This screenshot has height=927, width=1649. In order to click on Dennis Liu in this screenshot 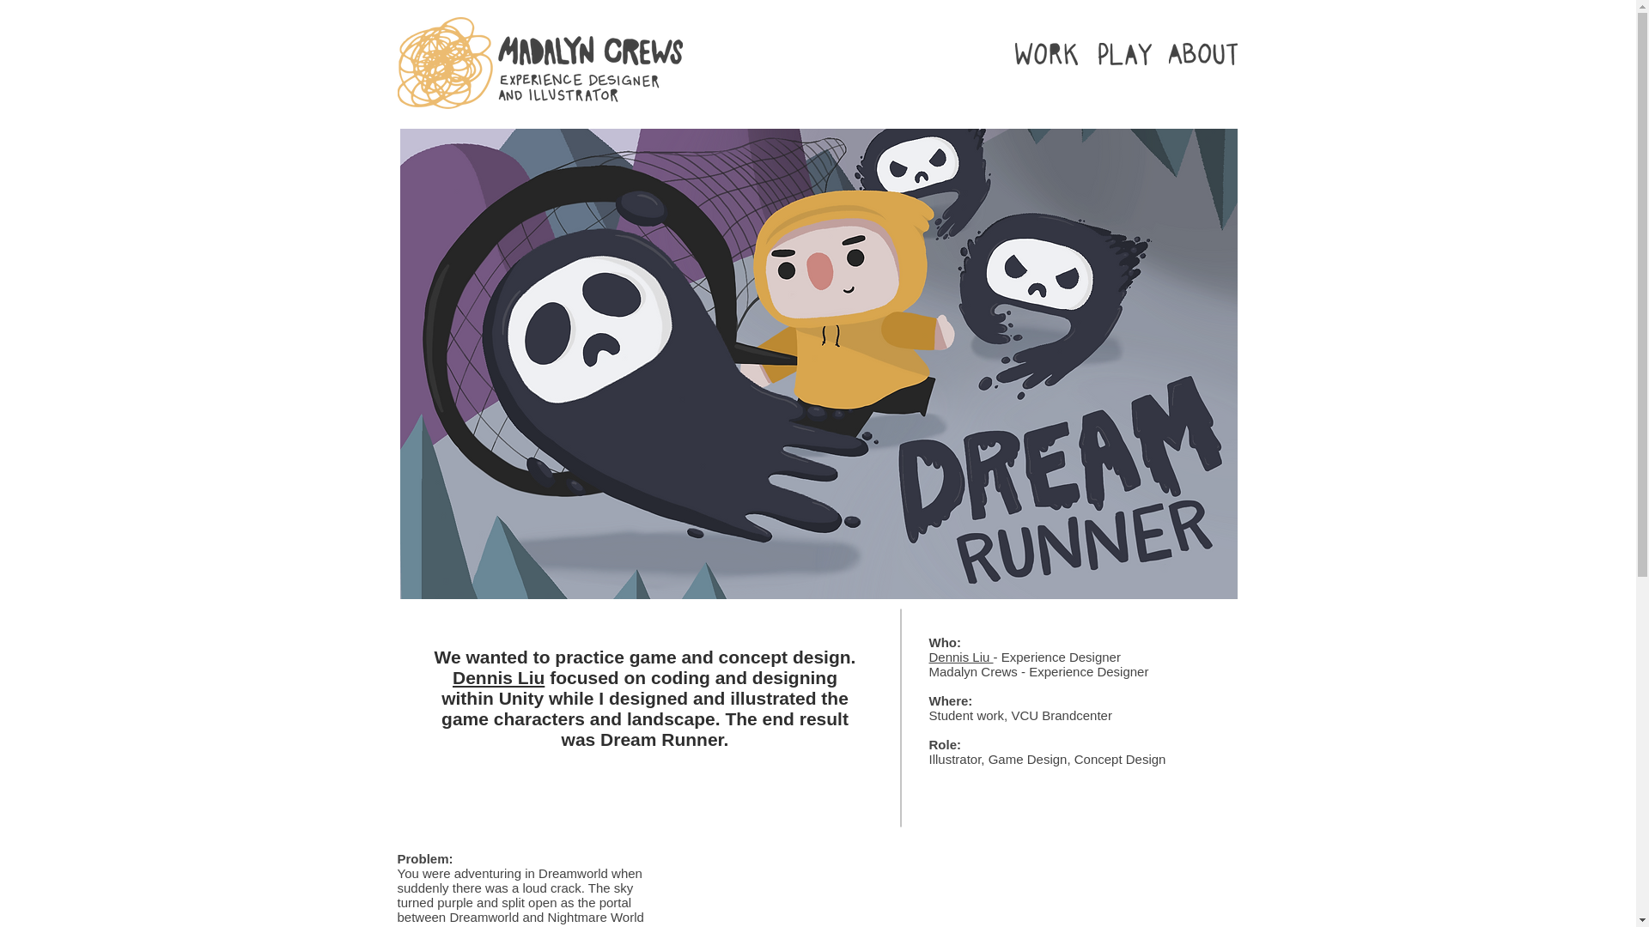, I will do `click(498, 677)`.